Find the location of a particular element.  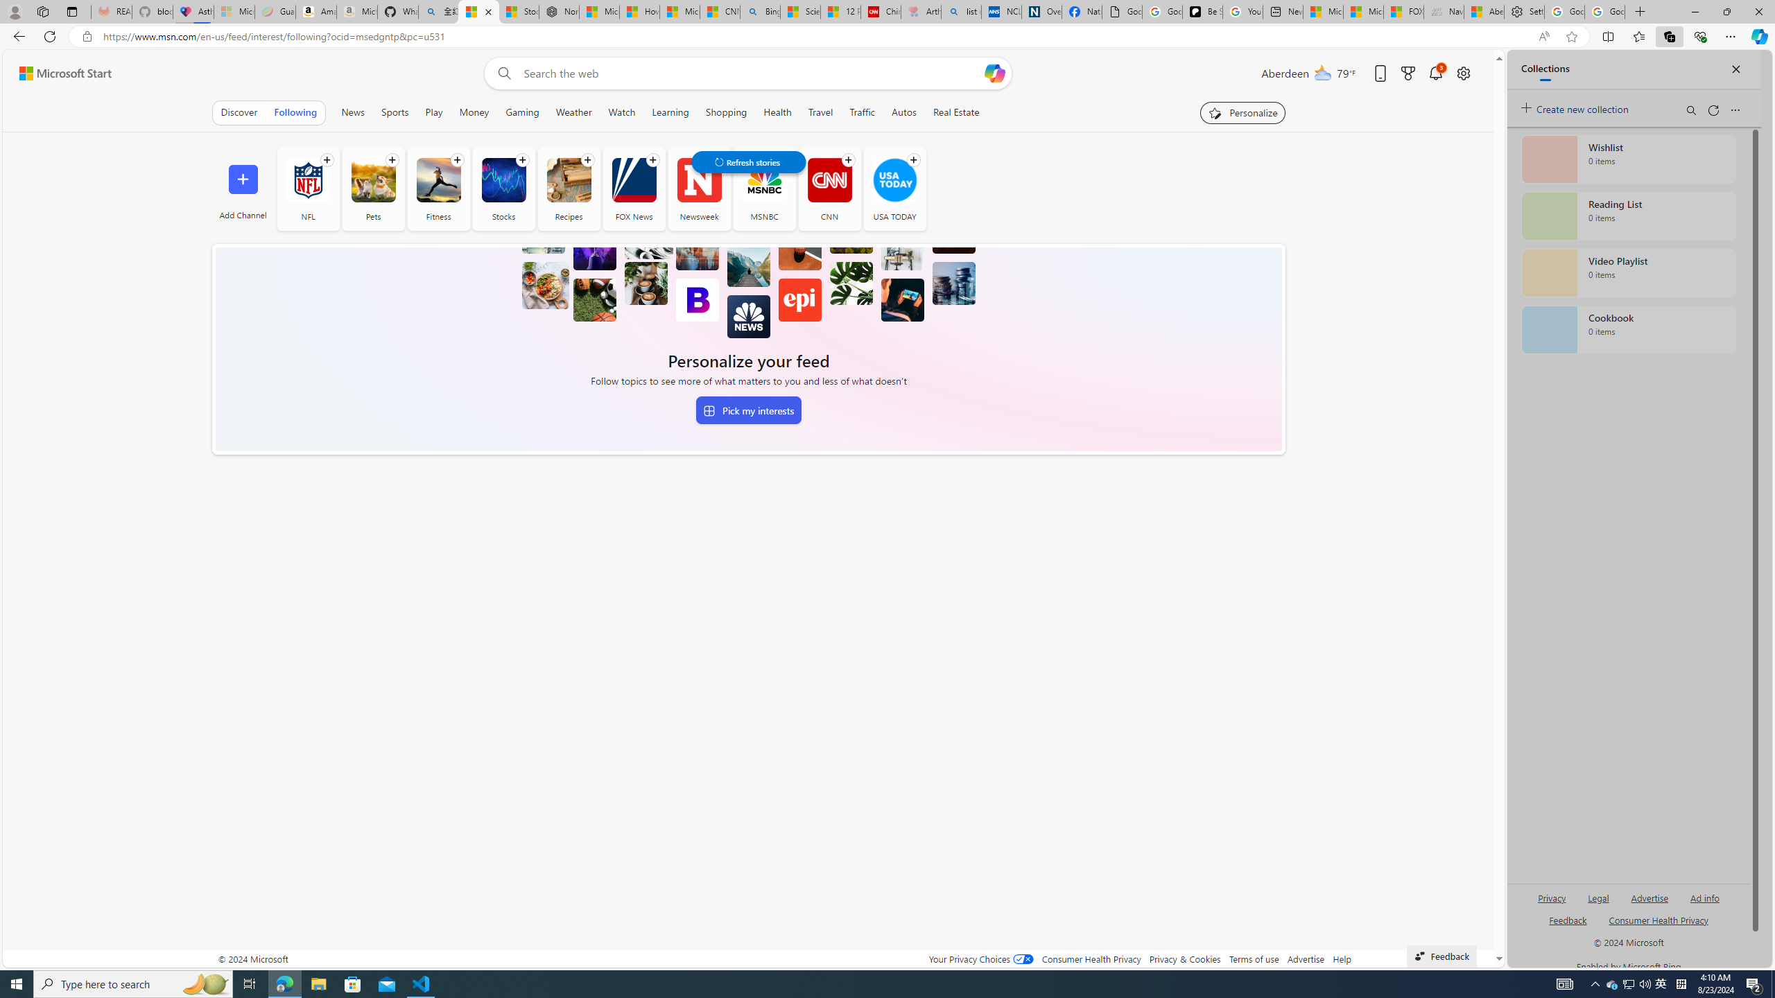

NFL is located at coordinates (308, 189).